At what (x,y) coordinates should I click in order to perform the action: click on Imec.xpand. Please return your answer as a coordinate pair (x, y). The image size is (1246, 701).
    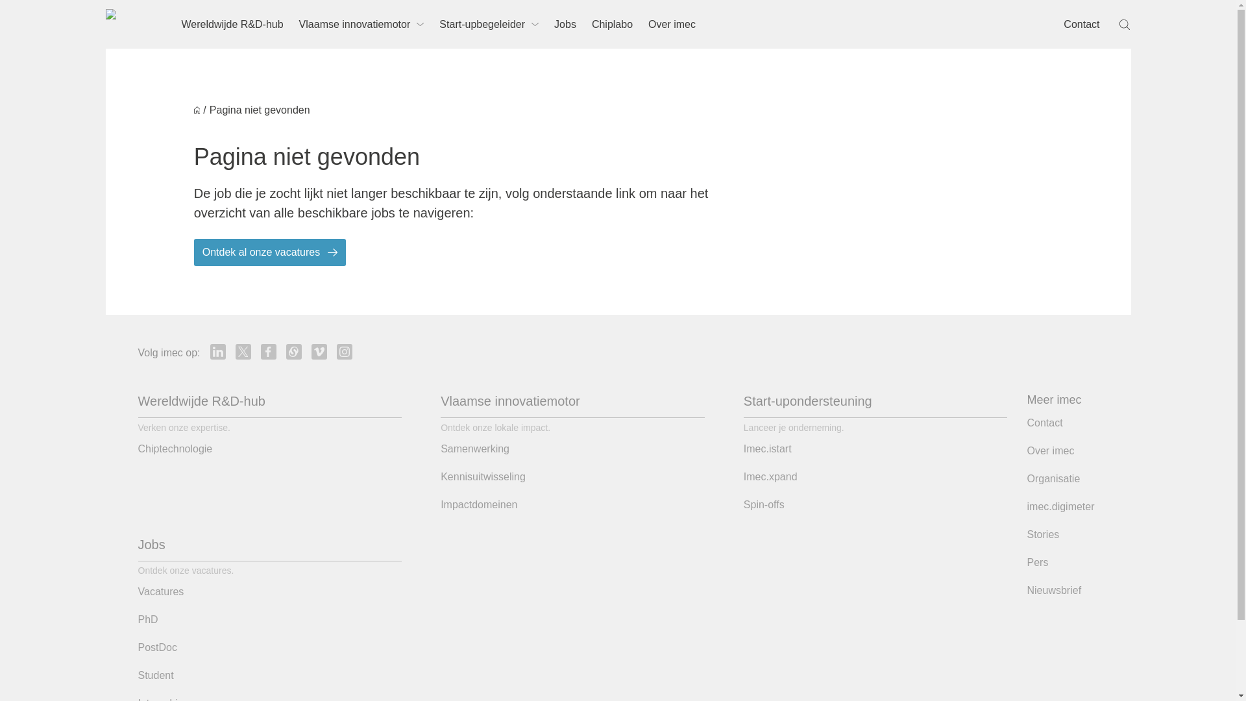
    Looking at the image, I should click on (770, 476).